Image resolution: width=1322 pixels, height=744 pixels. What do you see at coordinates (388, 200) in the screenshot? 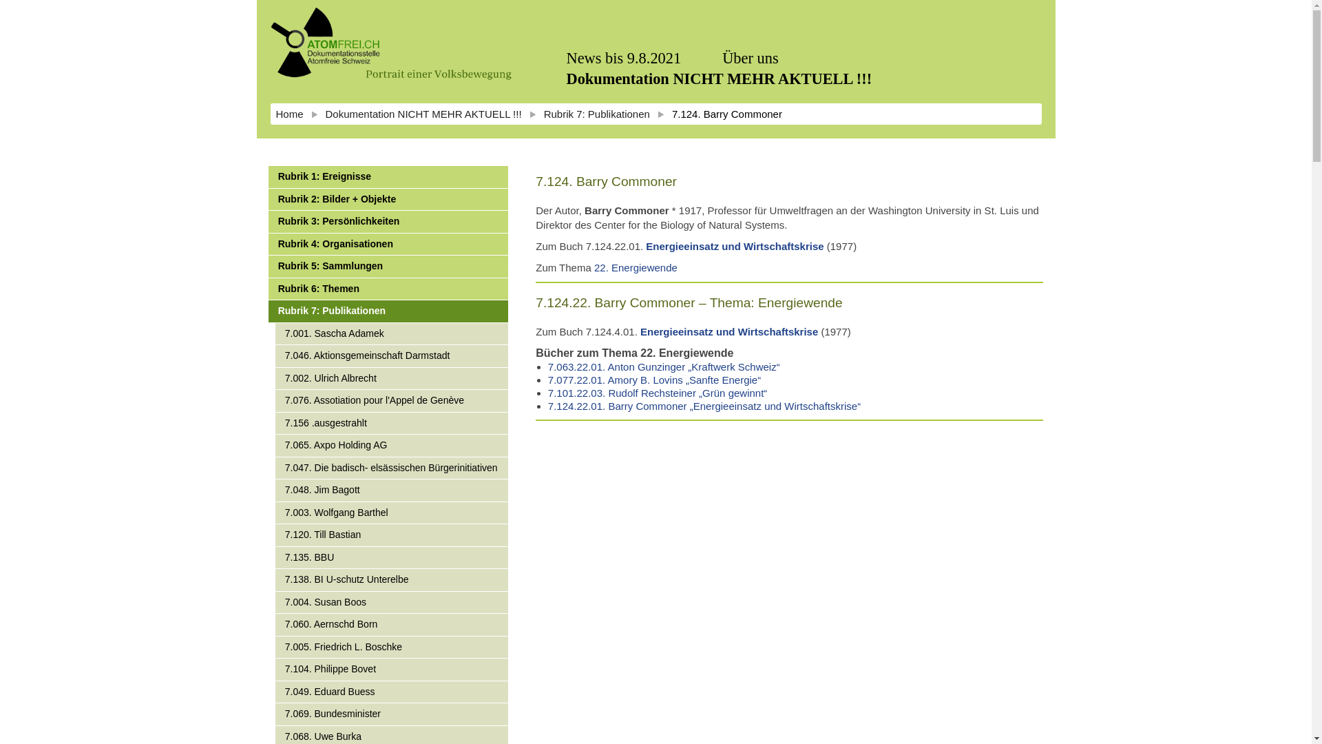
I see `Rubrik 2: Bilder + Objekte` at bounding box center [388, 200].